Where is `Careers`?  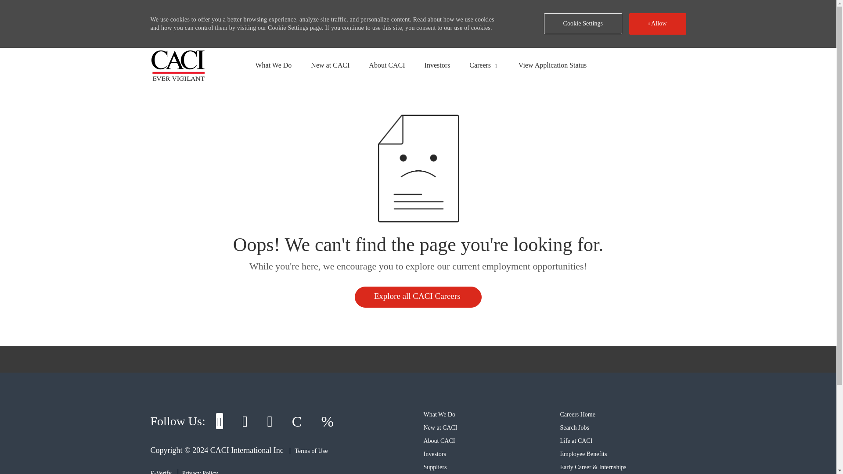
Careers is located at coordinates (480, 65).